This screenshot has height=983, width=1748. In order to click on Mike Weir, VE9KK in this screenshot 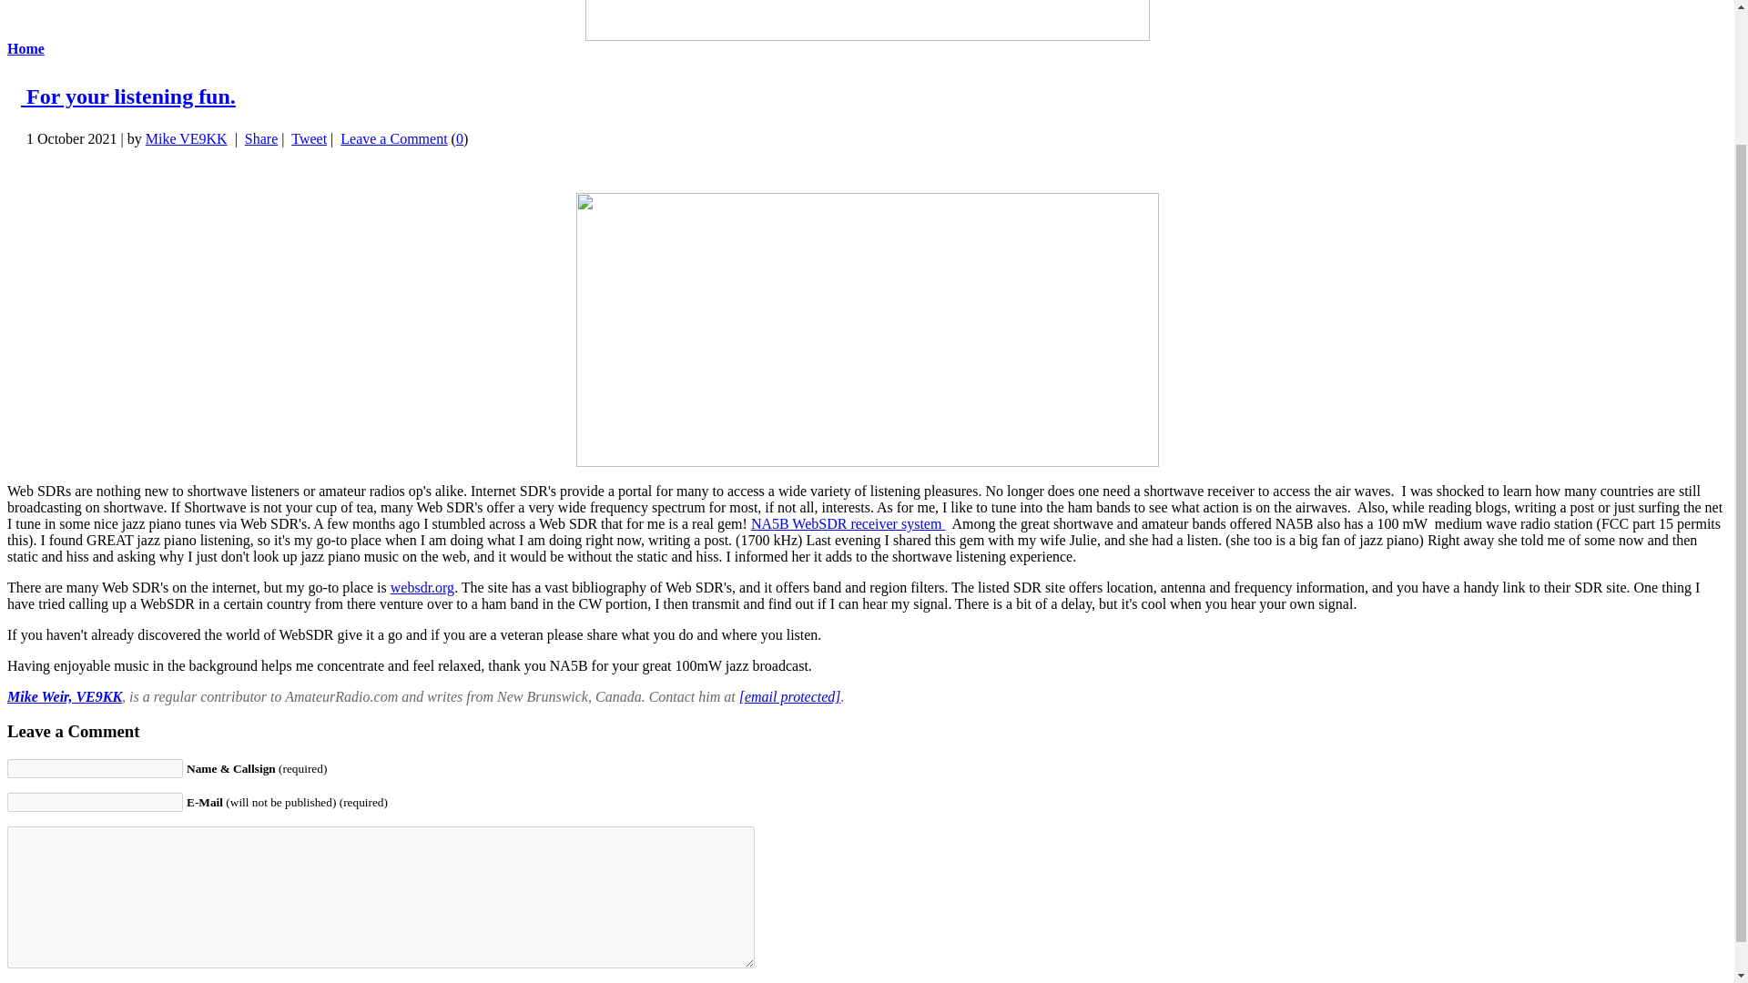, I will do `click(64, 697)`.